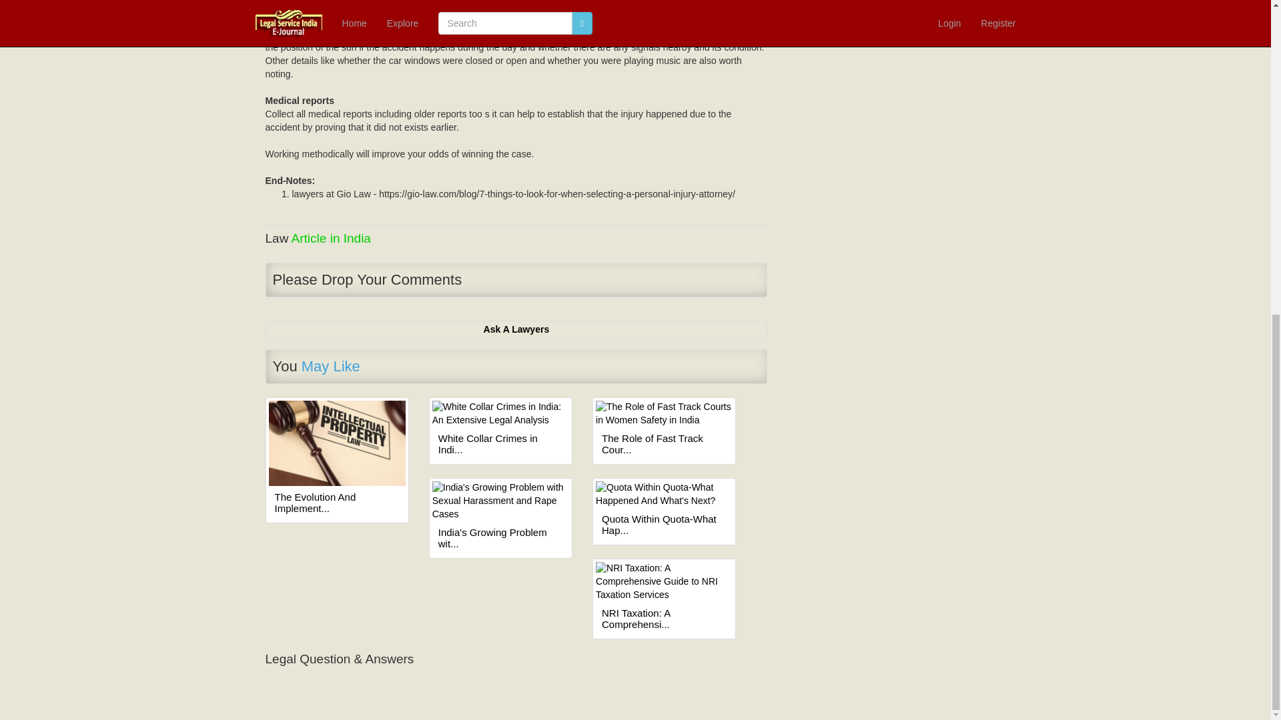 The width and height of the screenshot is (1281, 720). I want to click on India's Growing Problem wit..., so click(500, 538).